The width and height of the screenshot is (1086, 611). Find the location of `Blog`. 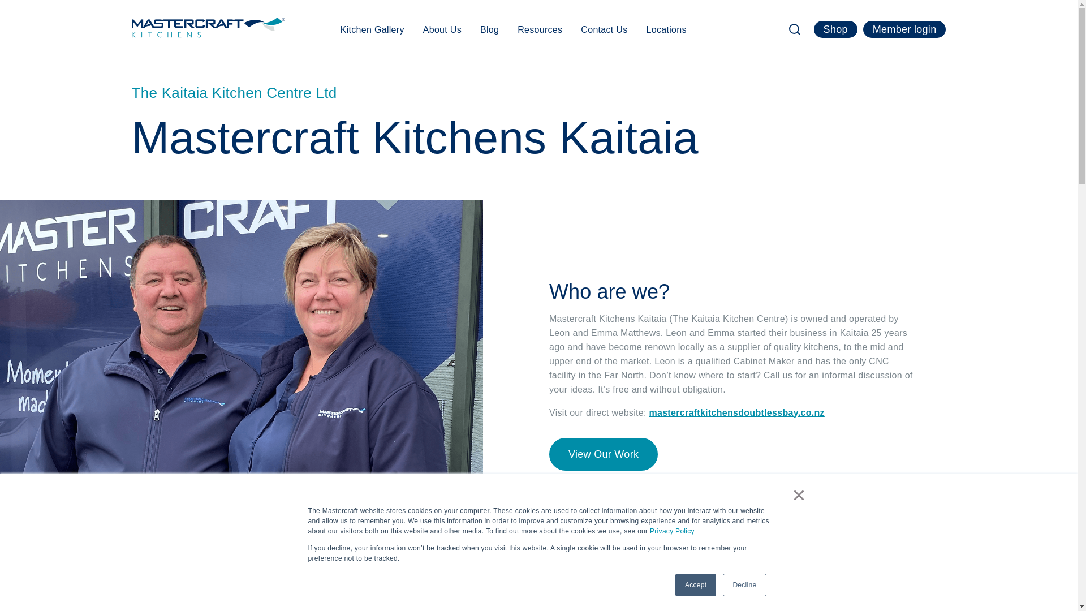

Blog is located at coordinates (489, 29).